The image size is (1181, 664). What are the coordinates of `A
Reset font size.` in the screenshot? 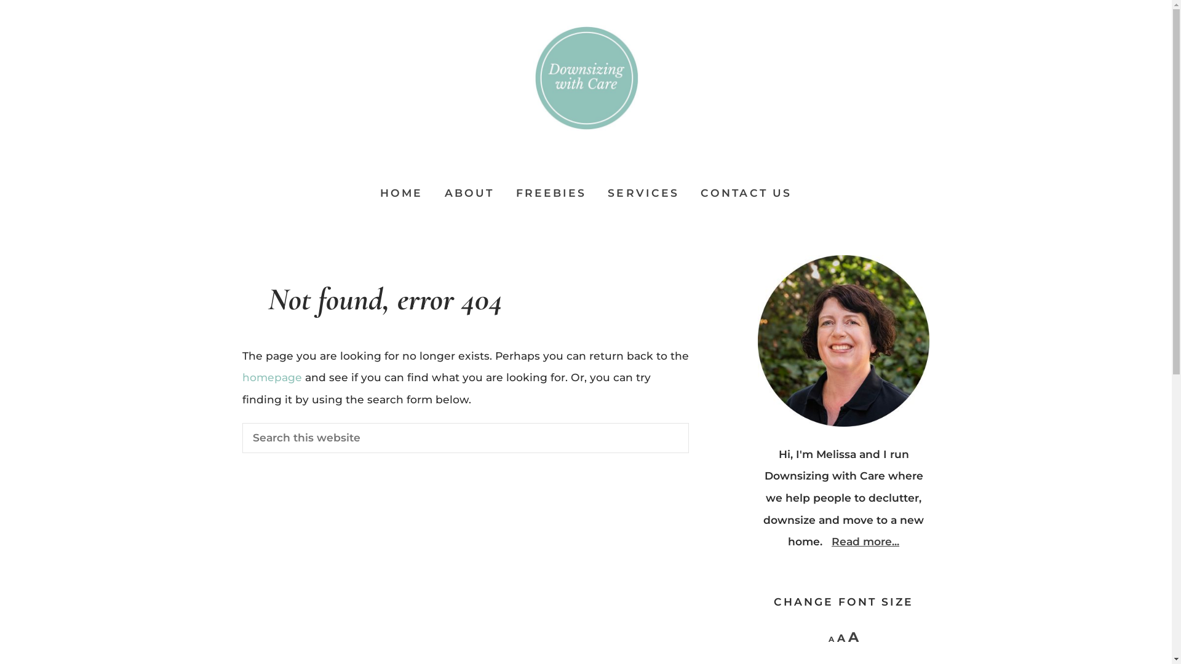 It's located at (841, 638).